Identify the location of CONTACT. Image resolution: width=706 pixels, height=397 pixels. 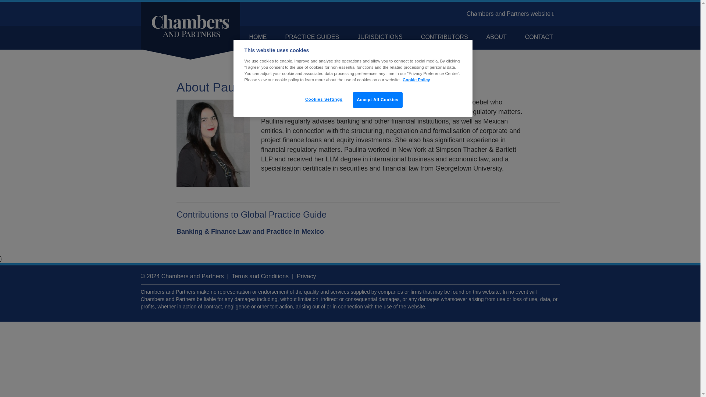
(539, 37).